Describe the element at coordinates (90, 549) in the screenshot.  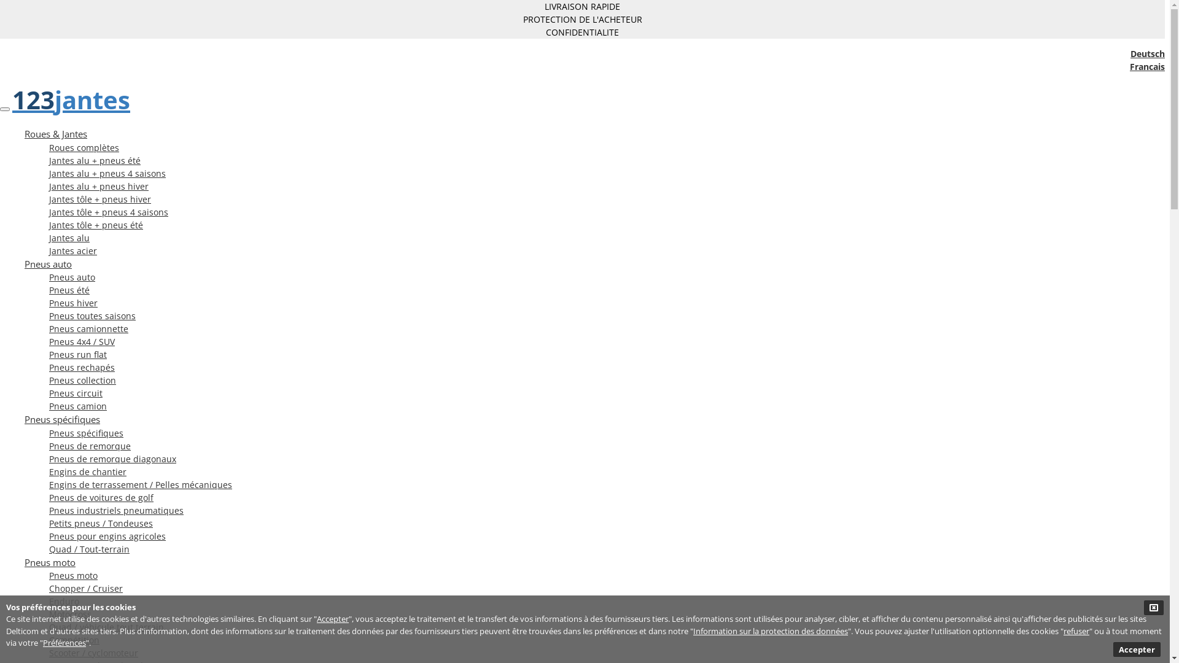
I see `Quad / Tout-terrain` at that location.